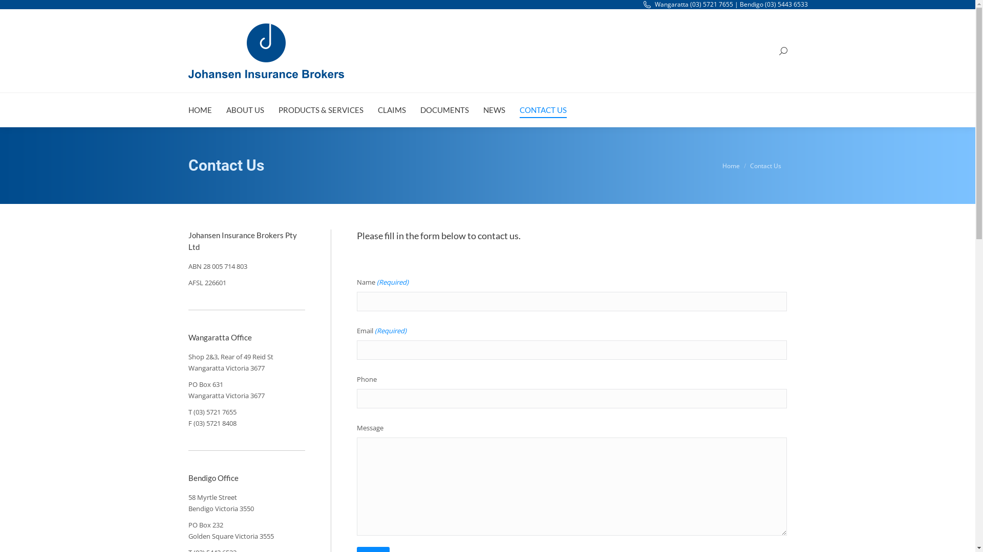  What do you see at coordinates (444, 110) in the screenshot?
I see `DOCUMENTS` at bounding box center [444, 110].